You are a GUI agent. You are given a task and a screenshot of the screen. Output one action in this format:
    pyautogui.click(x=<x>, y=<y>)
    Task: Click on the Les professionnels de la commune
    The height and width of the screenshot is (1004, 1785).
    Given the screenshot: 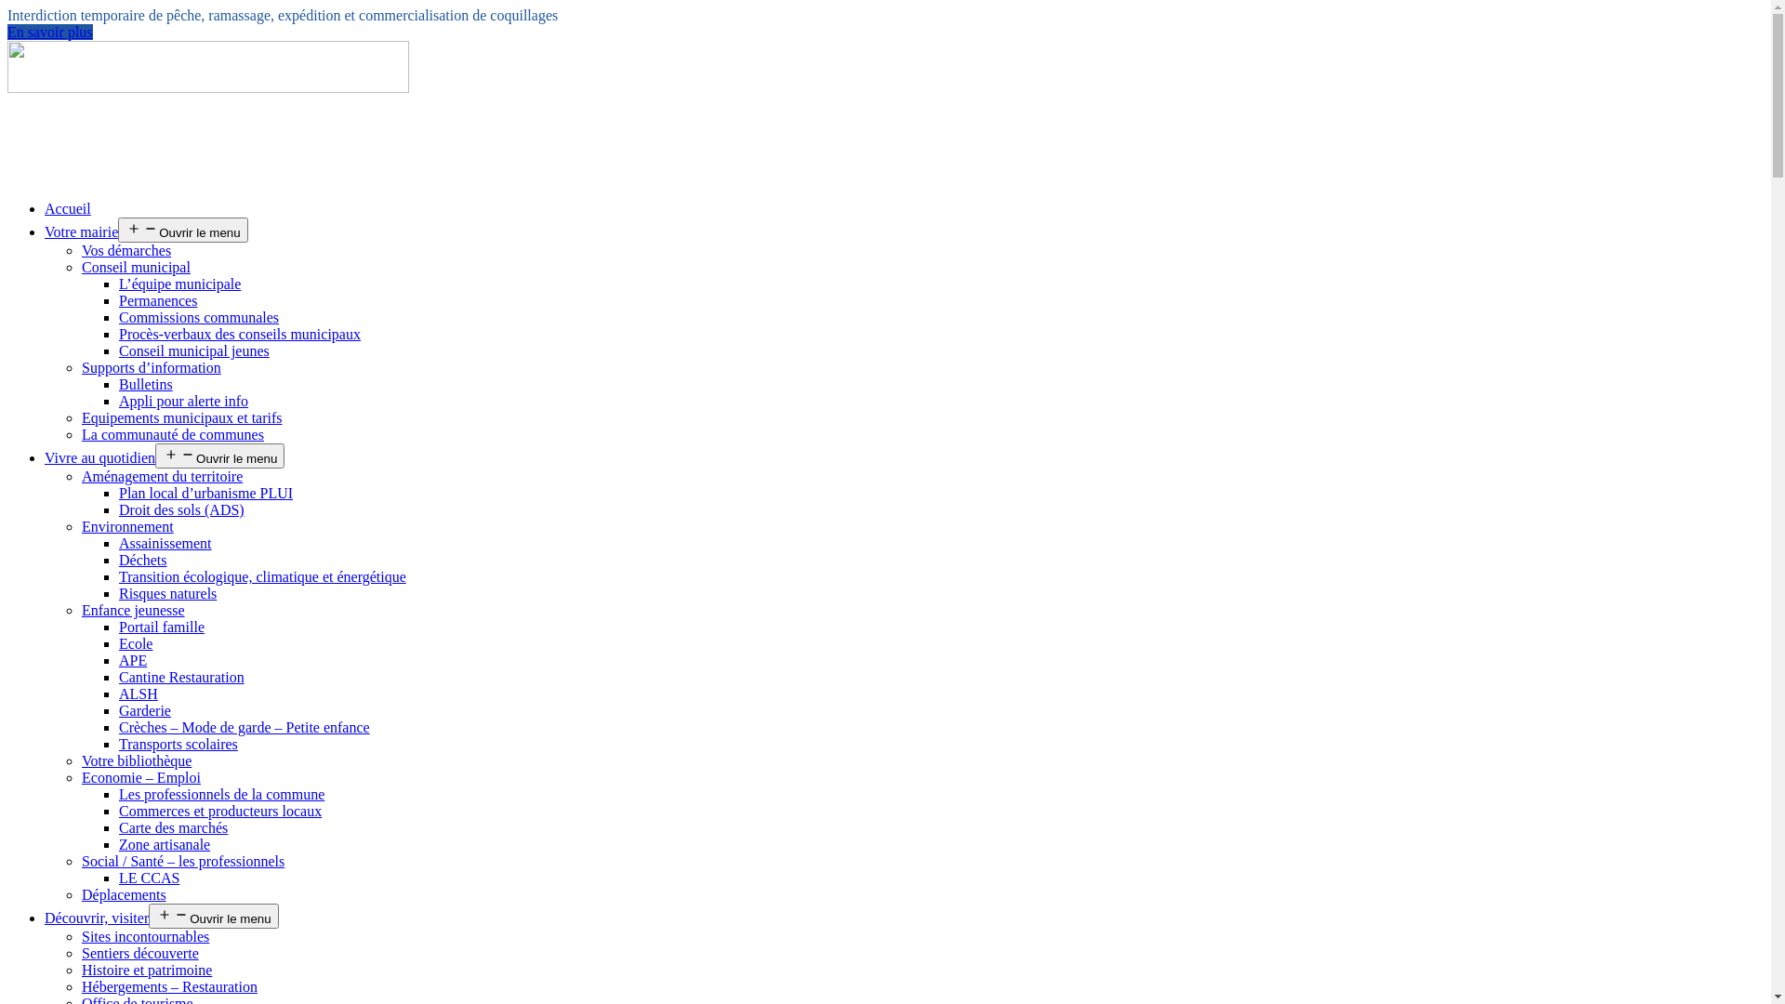 What is the action you would take?
    pyautogui.click(x=221, y=794)
    